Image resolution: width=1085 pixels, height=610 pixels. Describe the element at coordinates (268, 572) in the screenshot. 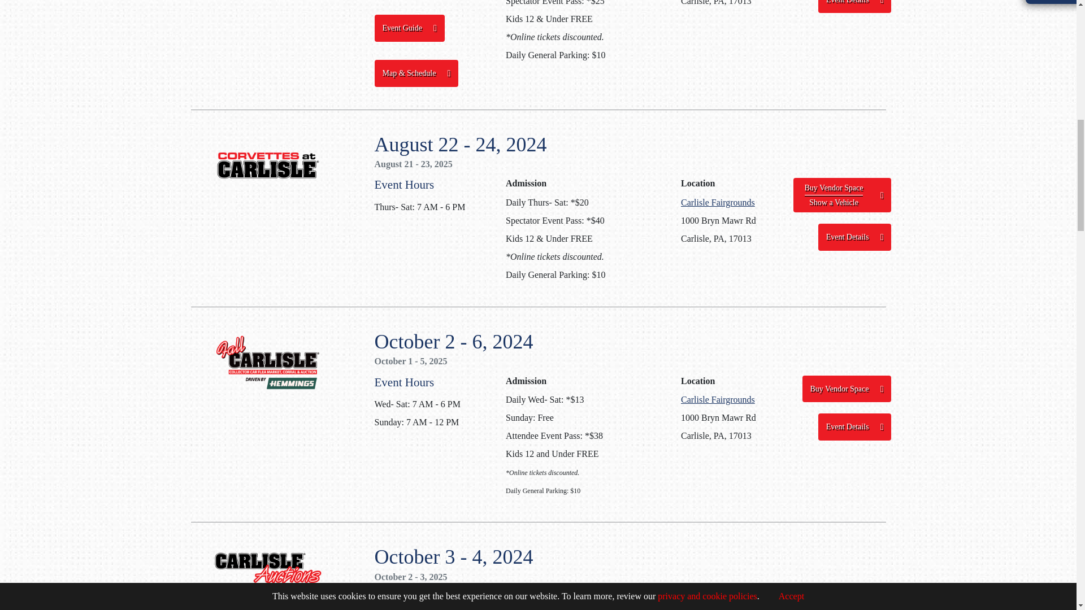

I see `Fall Carlisle Collector Car Auction` at that location.